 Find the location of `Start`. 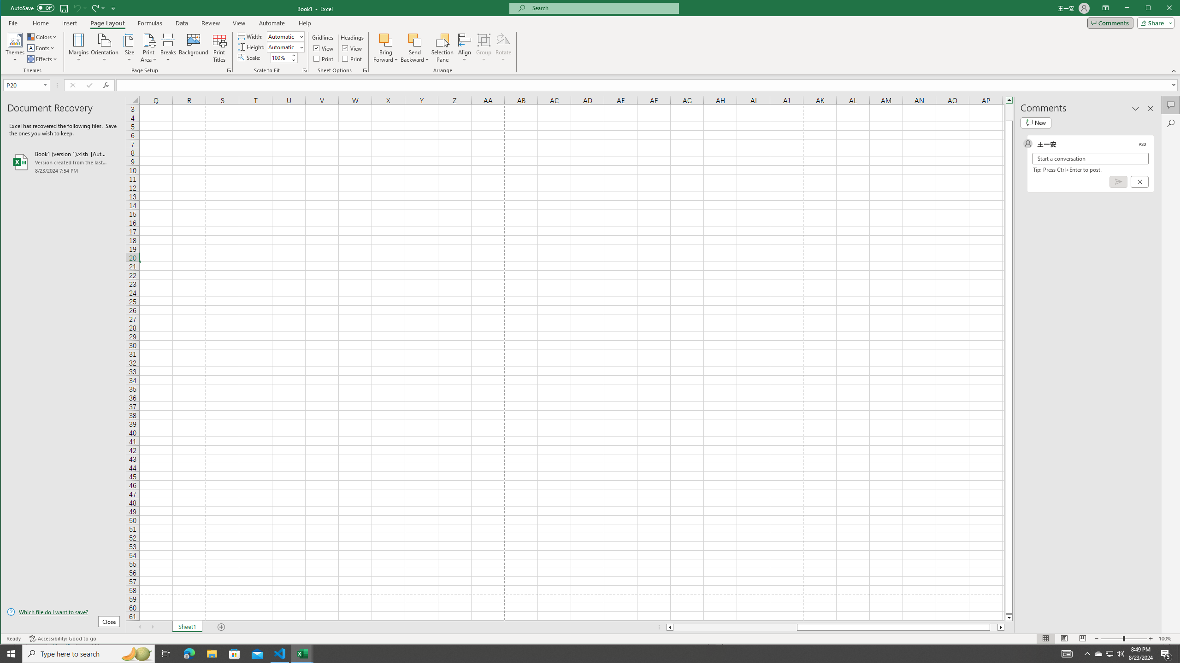

Start is located at coordinates (11, 654).